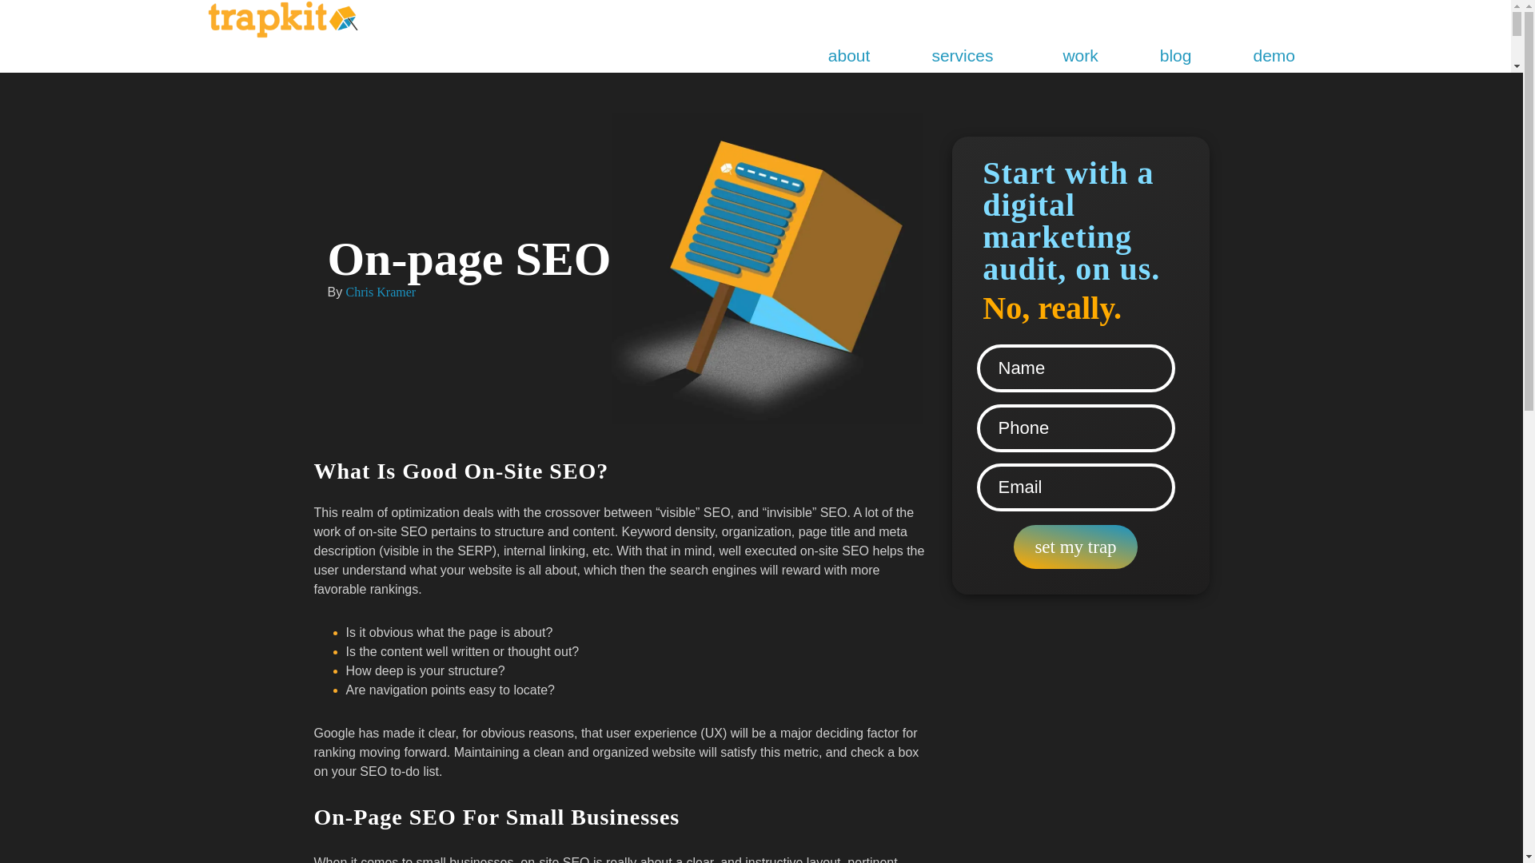  What do you see at coordinates (1079, 56) in the screenshot?
I see `work` at bounding box center [1079, 56].